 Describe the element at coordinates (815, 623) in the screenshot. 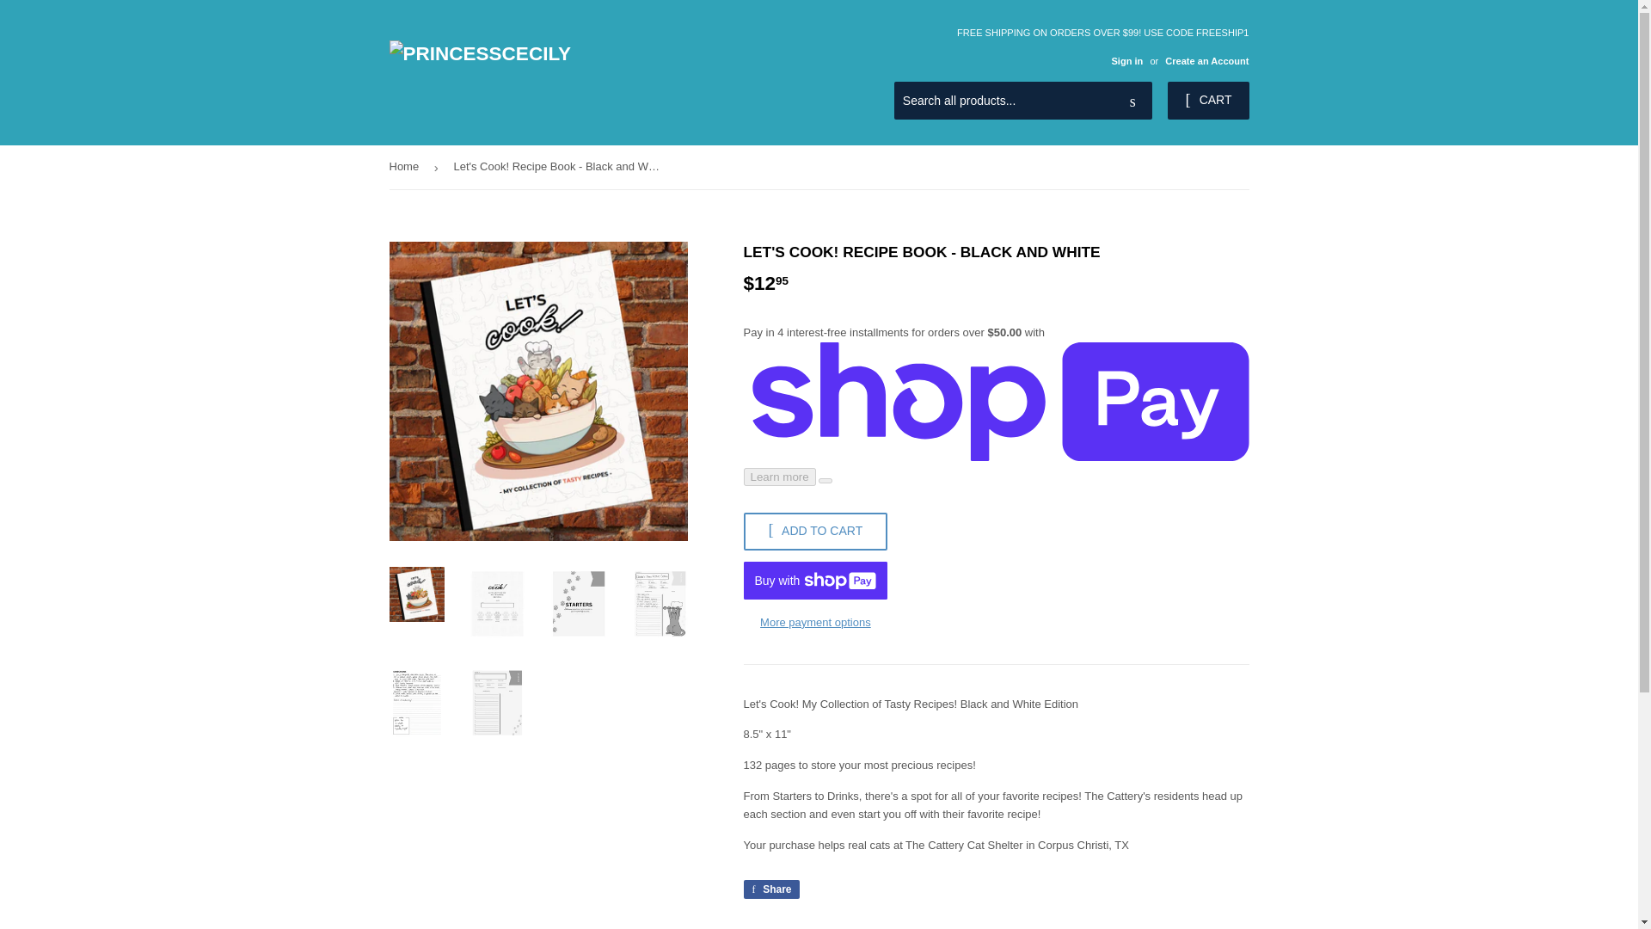

I see `More payment options` at that location.